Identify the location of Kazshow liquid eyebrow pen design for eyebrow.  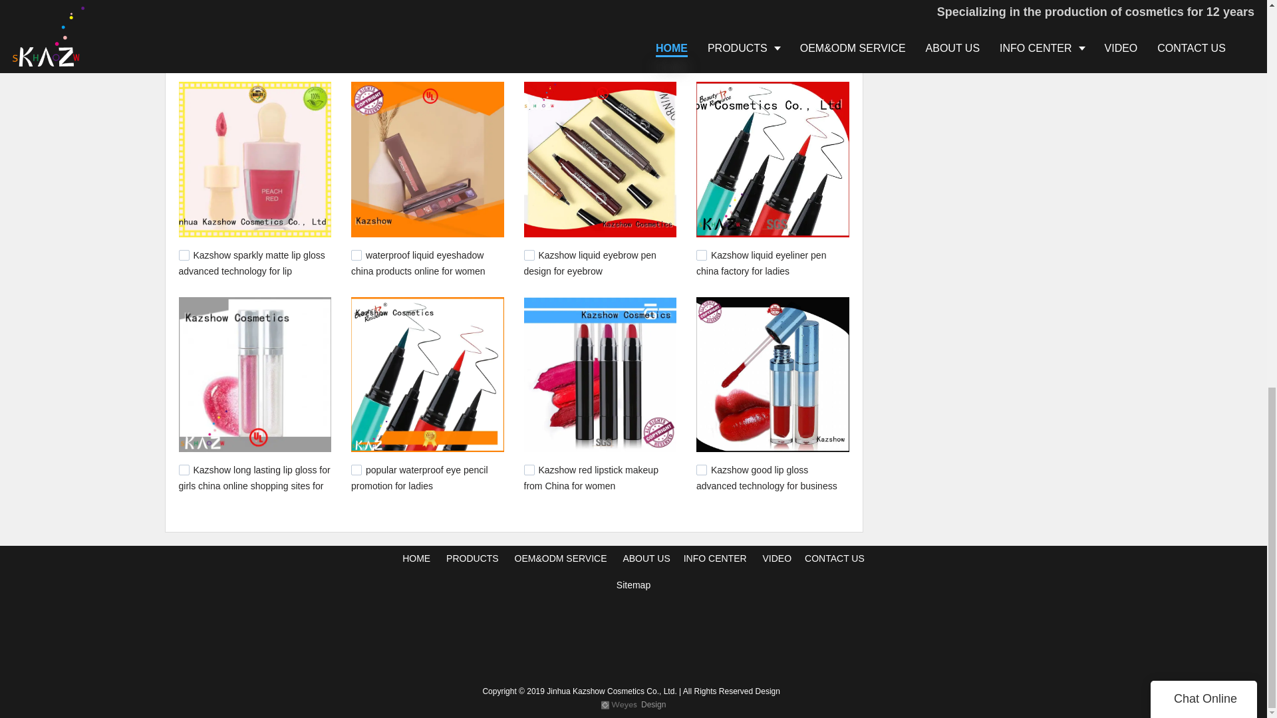
(589, 263).